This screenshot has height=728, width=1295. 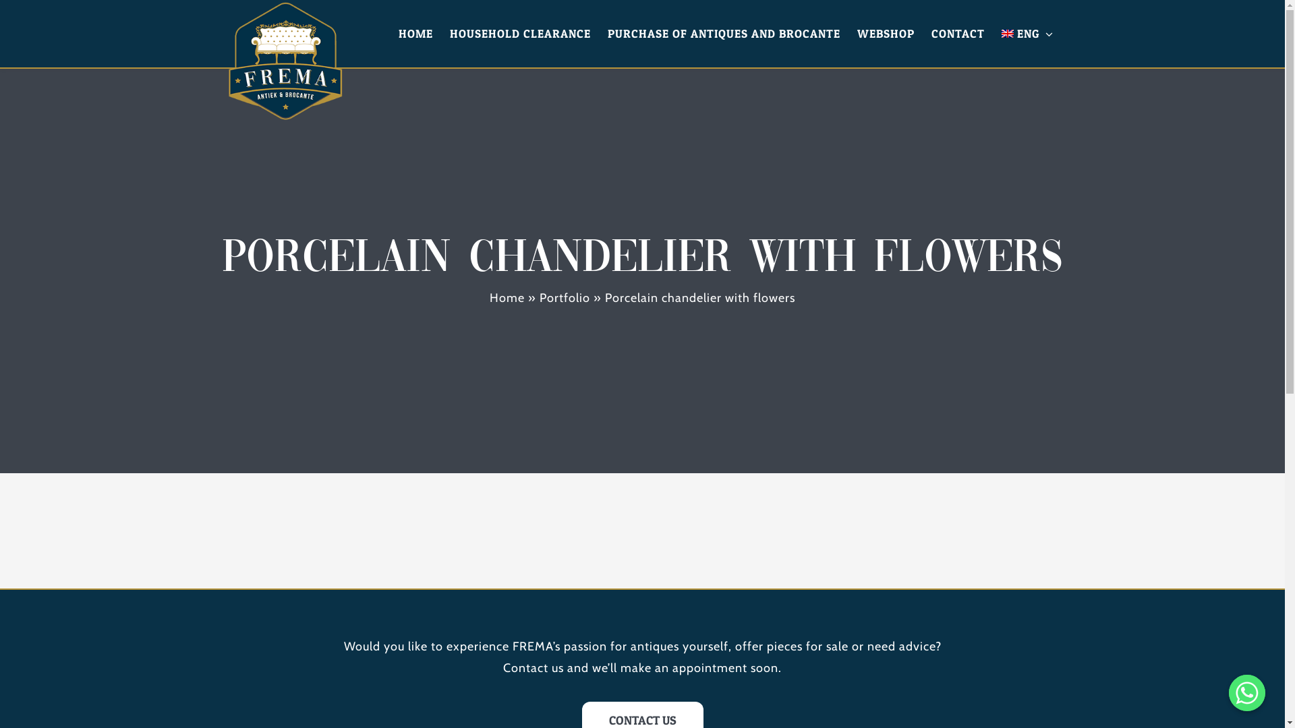 What do you see at coordinates (415, 34) in the screenshot?
I see `HOME` at bounding box center [415, 34].